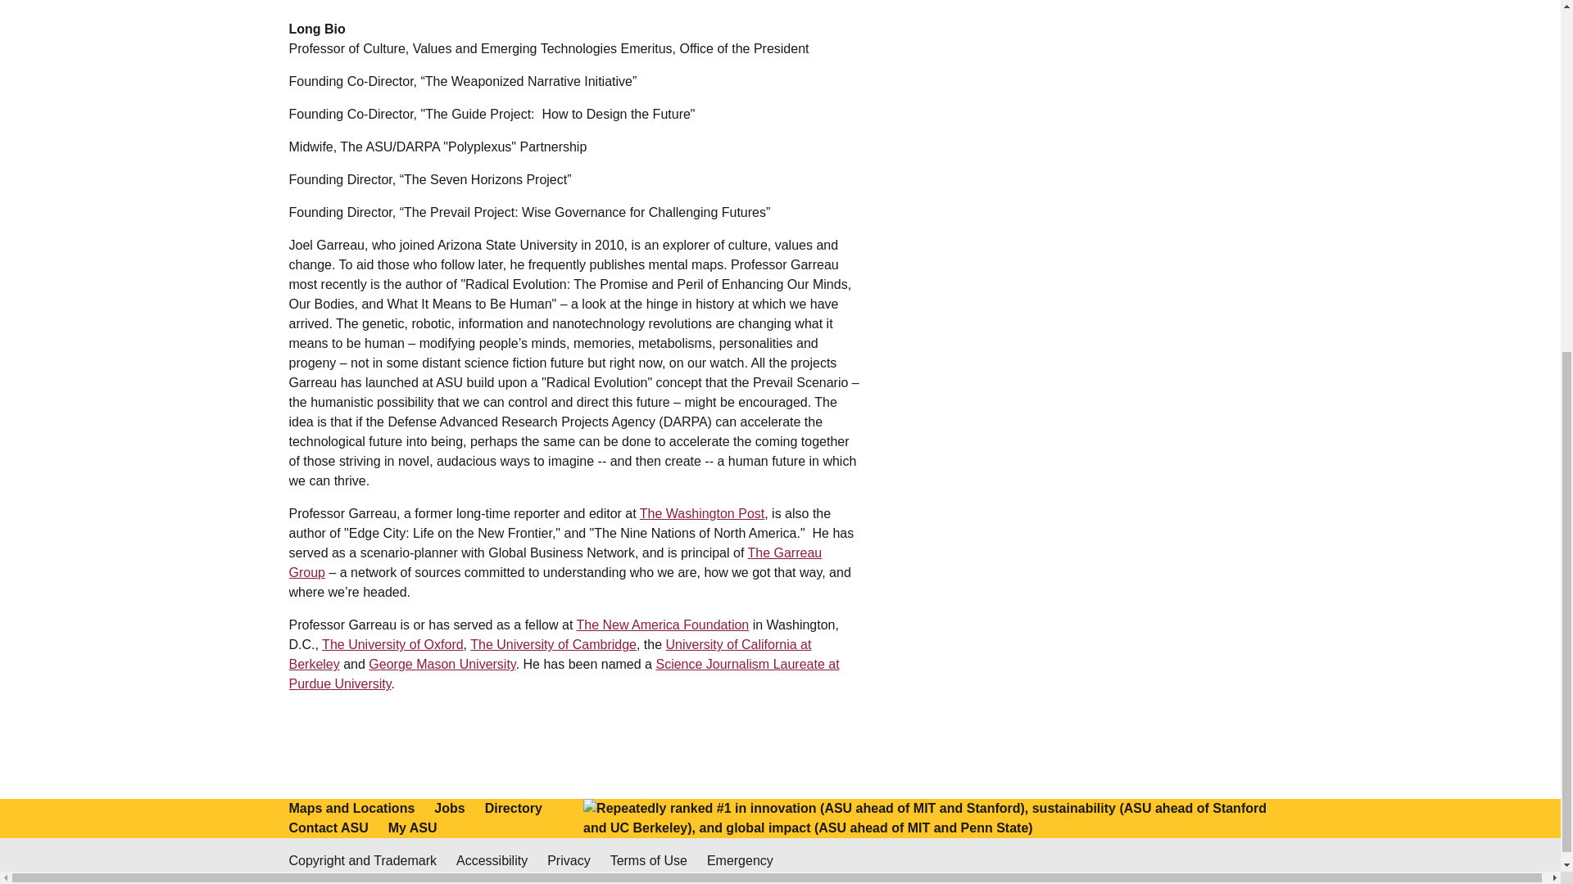 Image resolution: width=1573 pixels, height=884 pixels. What do you see at coordinates (393, 643) in the screenshot?
I see `The University of Oxford` at bounding box center [393, 643].